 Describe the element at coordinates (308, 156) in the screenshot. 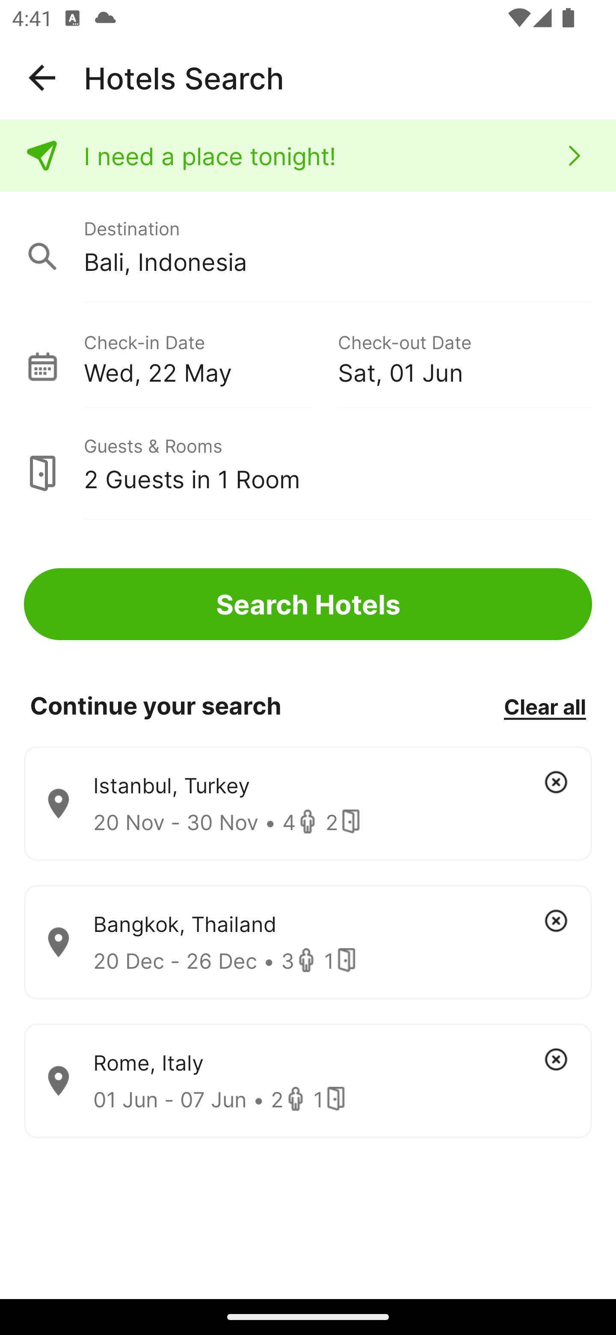

I see `I need a place tonight!` at that location.